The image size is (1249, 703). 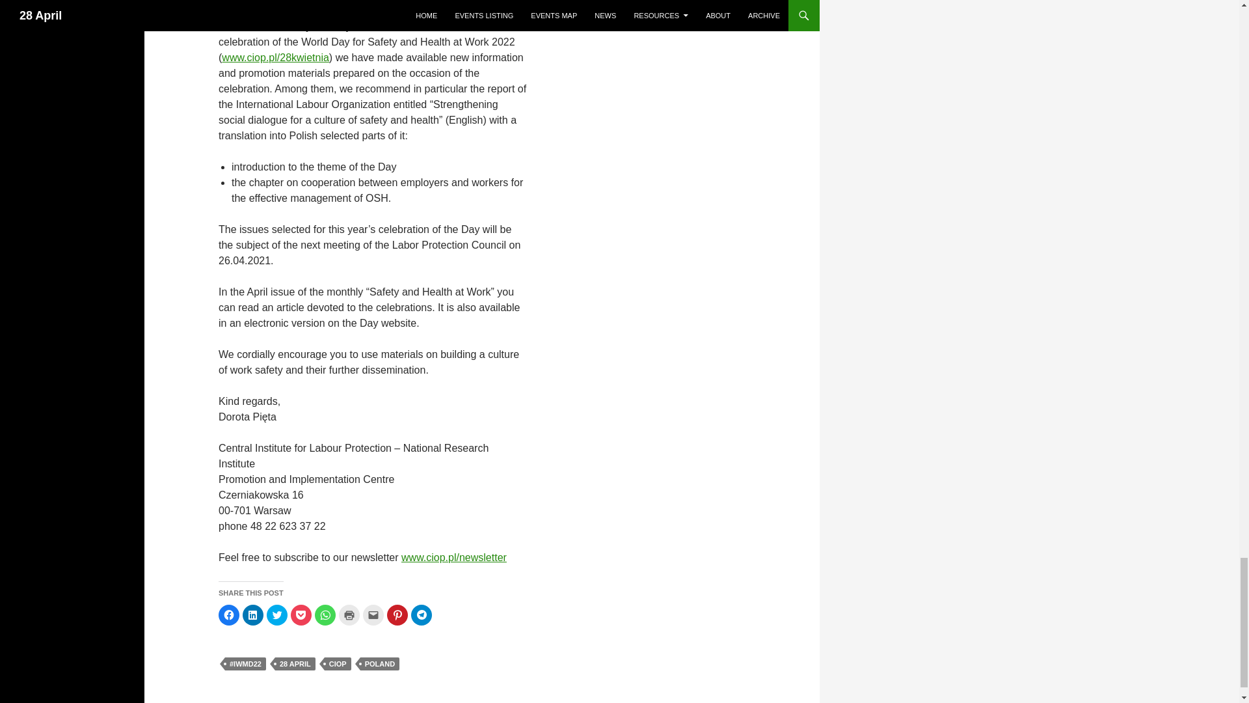 I want to click on Click to share on Pocket, so click(x=301, y=614).